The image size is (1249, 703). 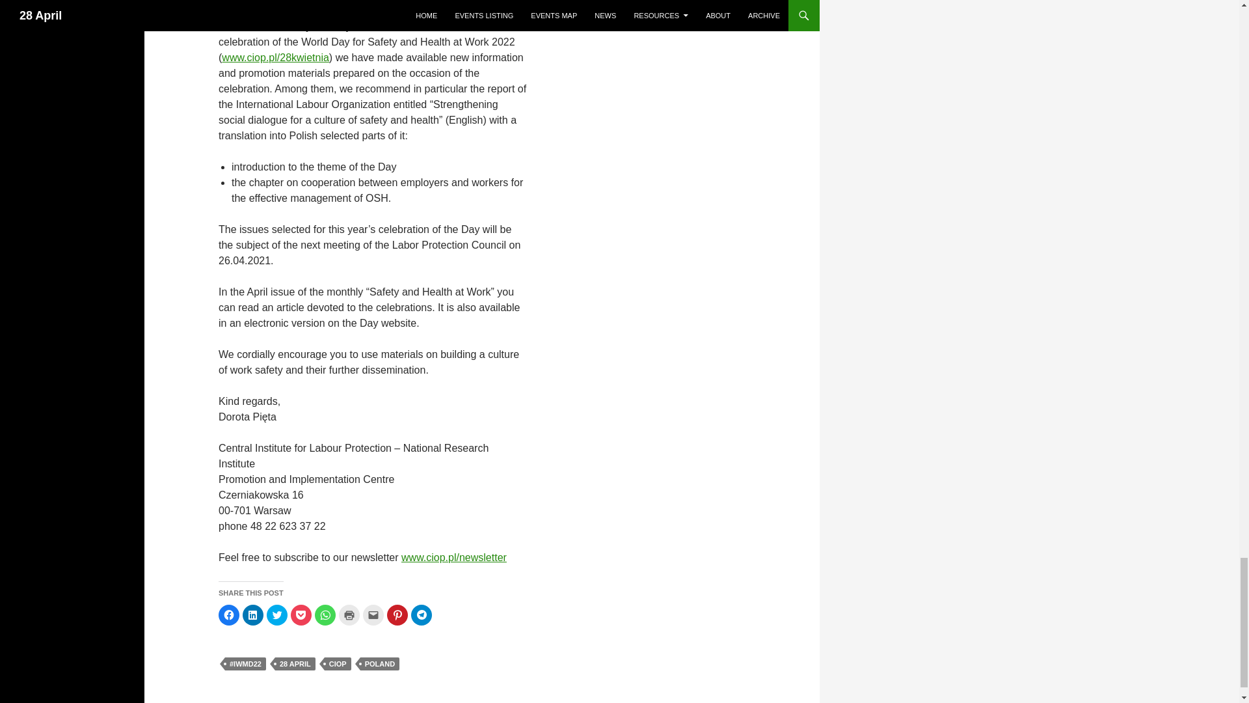 I want to click on Click to share on Pocket, so click(x=301, y=614).